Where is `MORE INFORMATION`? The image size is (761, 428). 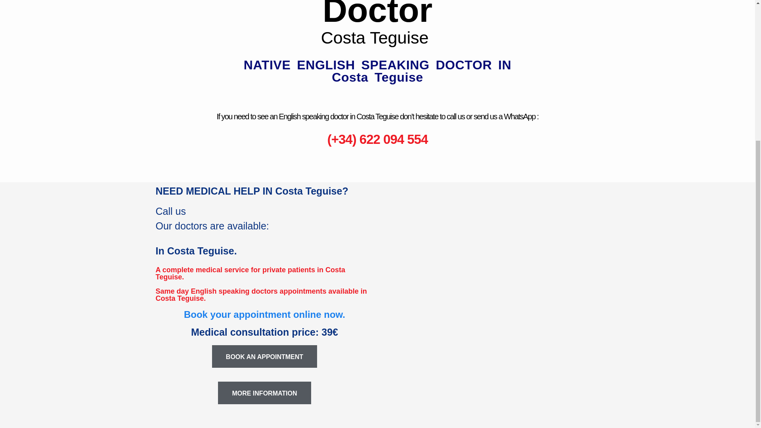
MORE INFORMATION is located at coordinates (264, 393).